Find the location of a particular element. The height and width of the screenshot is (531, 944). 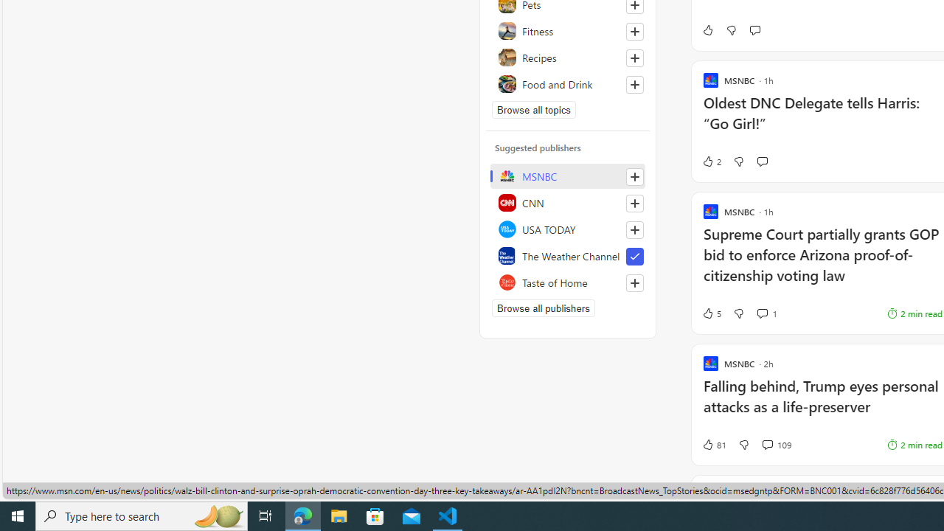

Taste of Home is located at coordinates (568, 282).